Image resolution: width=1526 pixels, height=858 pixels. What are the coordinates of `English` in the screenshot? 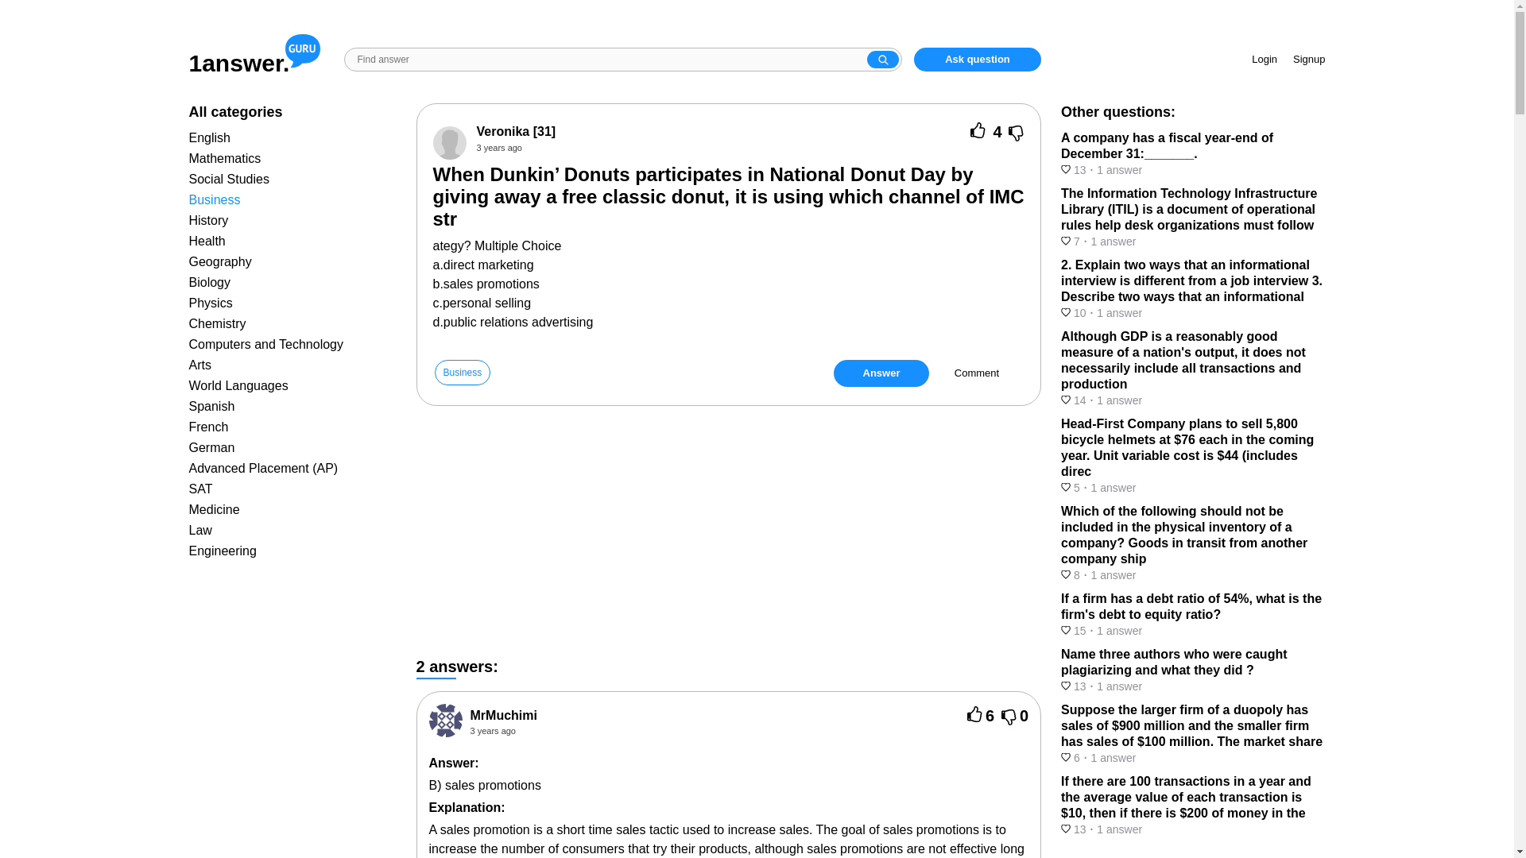 It's located at (210, 138).